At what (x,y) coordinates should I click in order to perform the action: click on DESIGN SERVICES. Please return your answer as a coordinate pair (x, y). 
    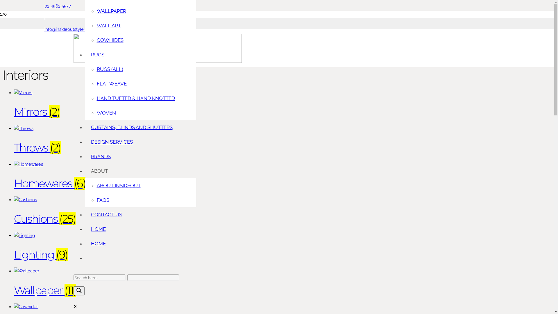
    Looking at the image, I should click on (112, 142).